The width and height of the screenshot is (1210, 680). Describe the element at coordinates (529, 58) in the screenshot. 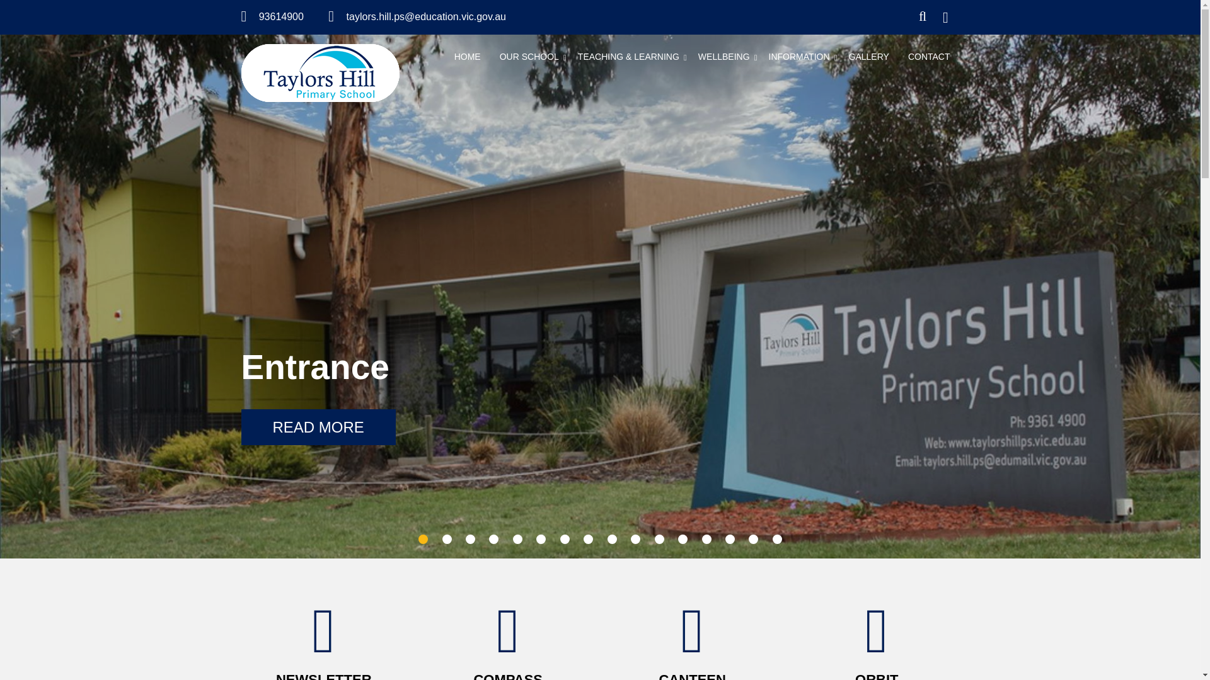

I see `OUR SCHOOL` at that location.